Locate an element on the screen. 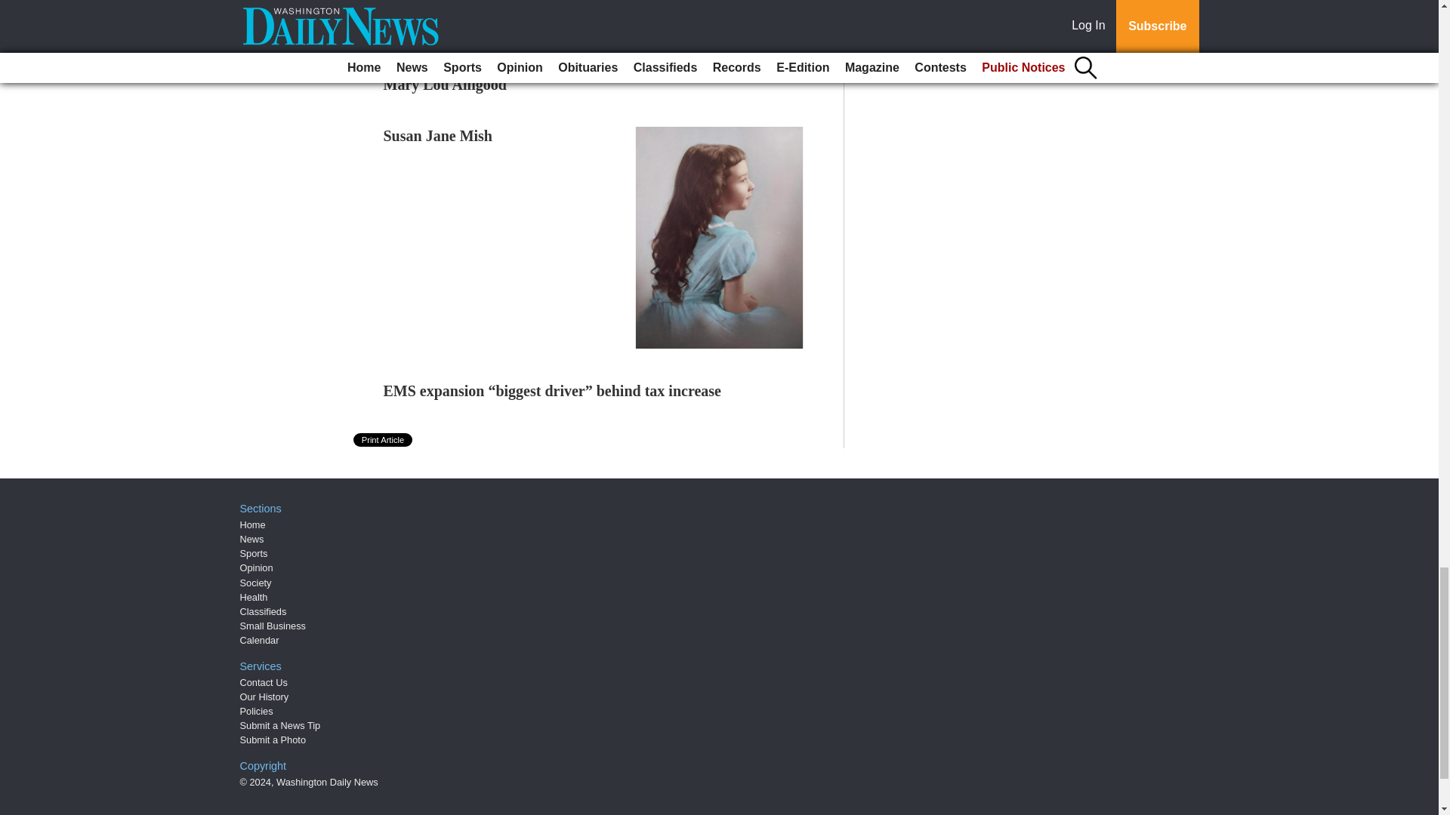  Home is located at coordinates (252, 524).